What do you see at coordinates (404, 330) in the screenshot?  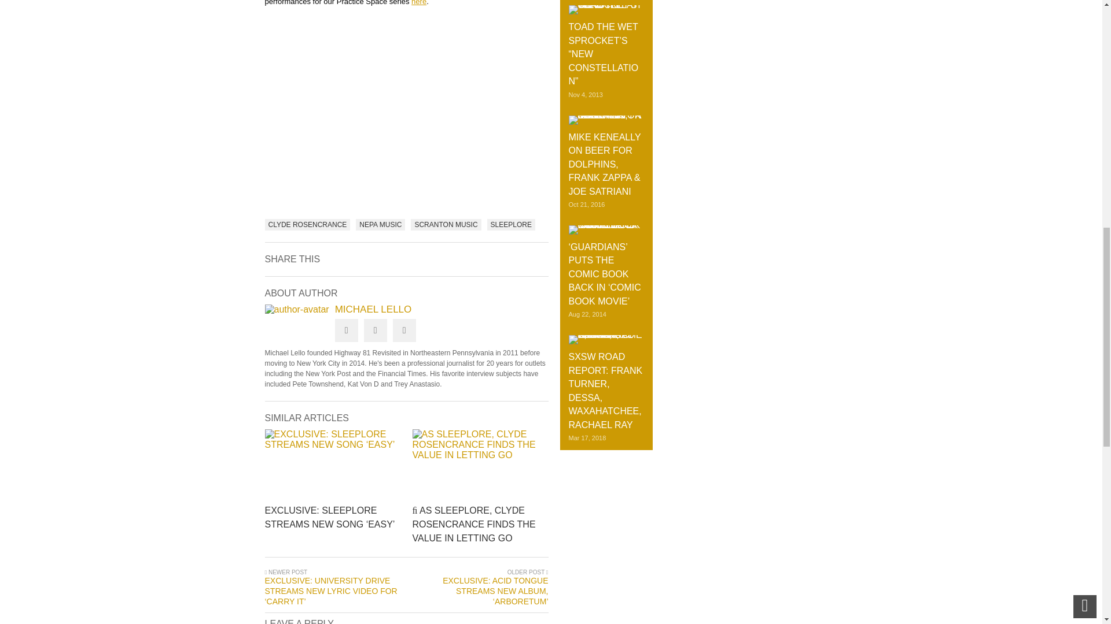 I see `Google Plus` at bounding box center [404, 330].